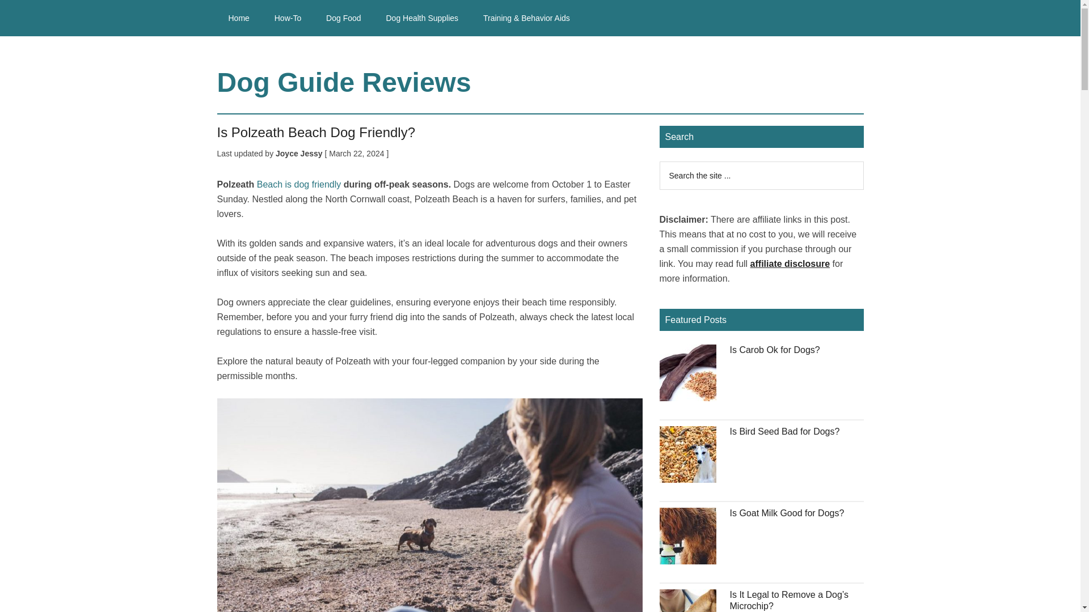 The image size is (1089, 612). I want to click on How-To, so click(288, 18).